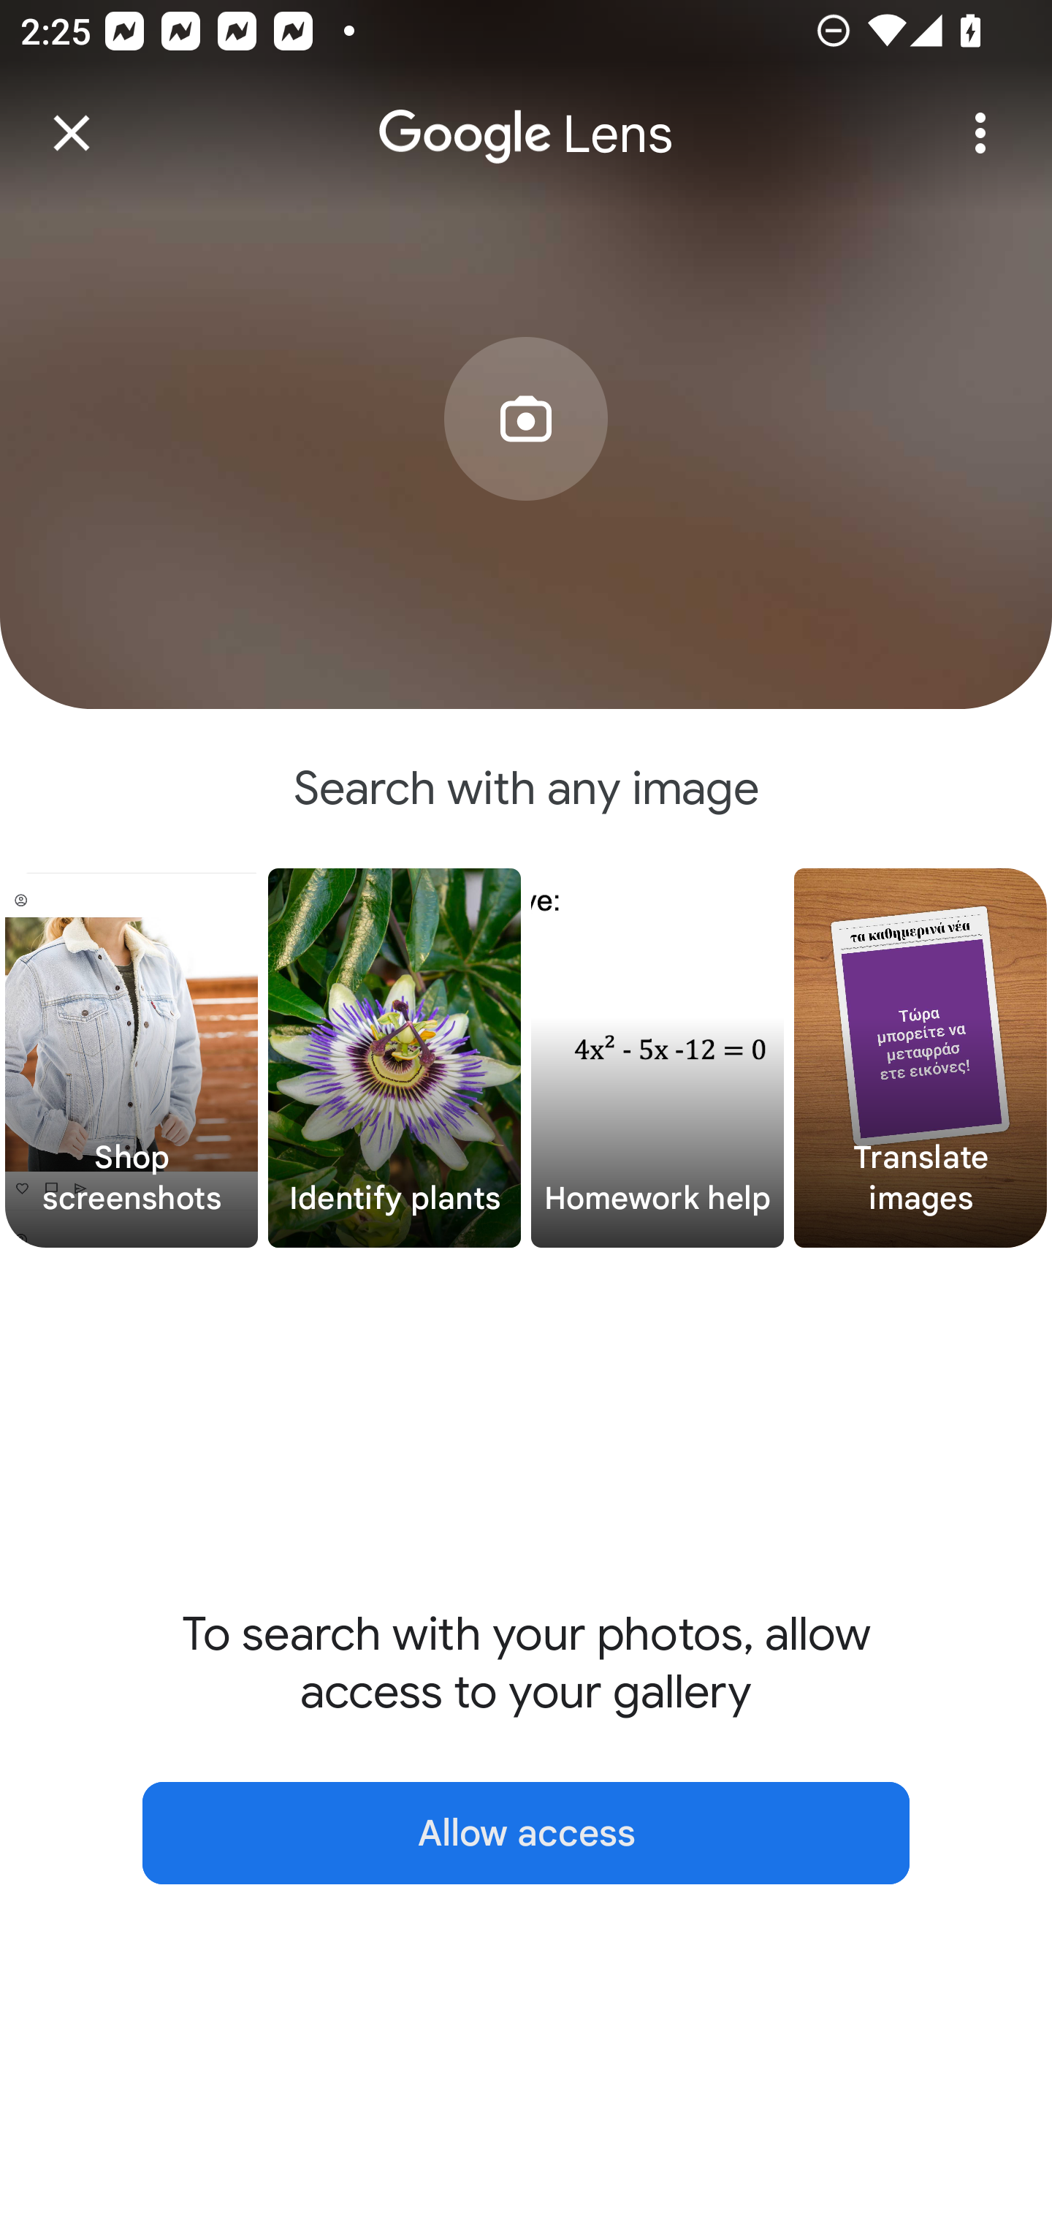 This screenshot has height=2222, width=1052. Describe the element at coordinates (657, 1058) in the screenshot. I see `Homework help` at that location.